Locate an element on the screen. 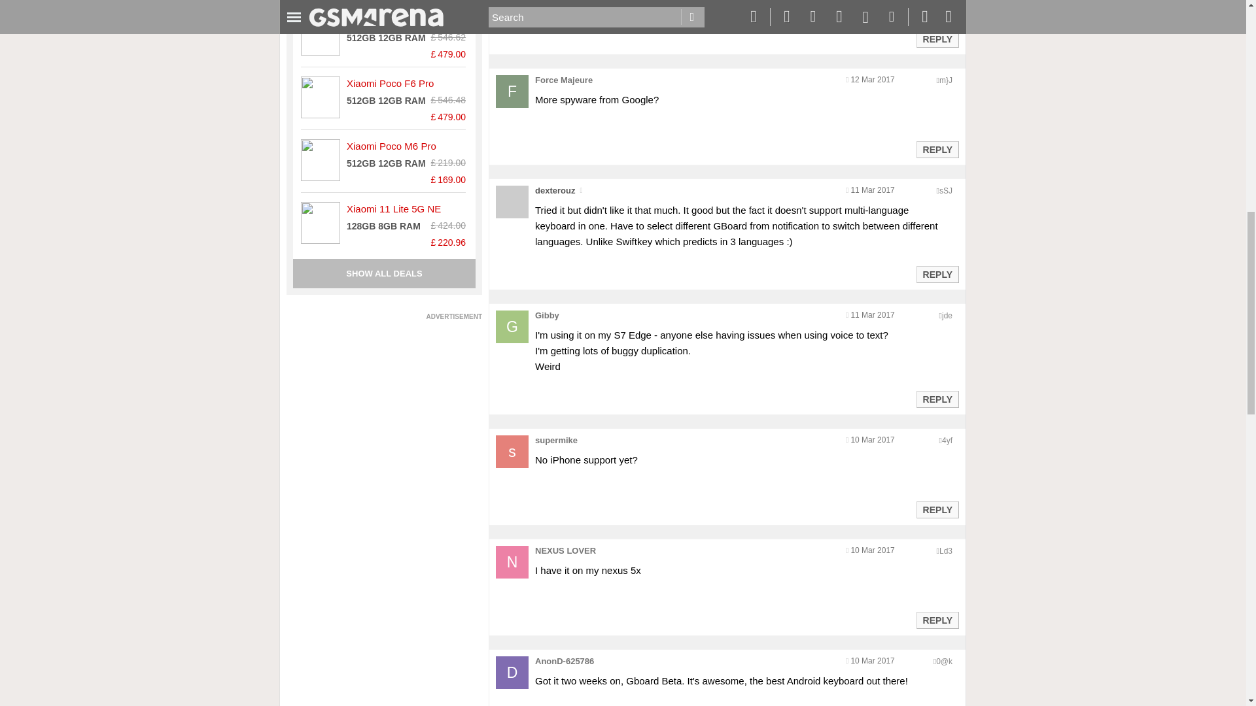  Encoded anonymized location is located at coordinates (947, 316).